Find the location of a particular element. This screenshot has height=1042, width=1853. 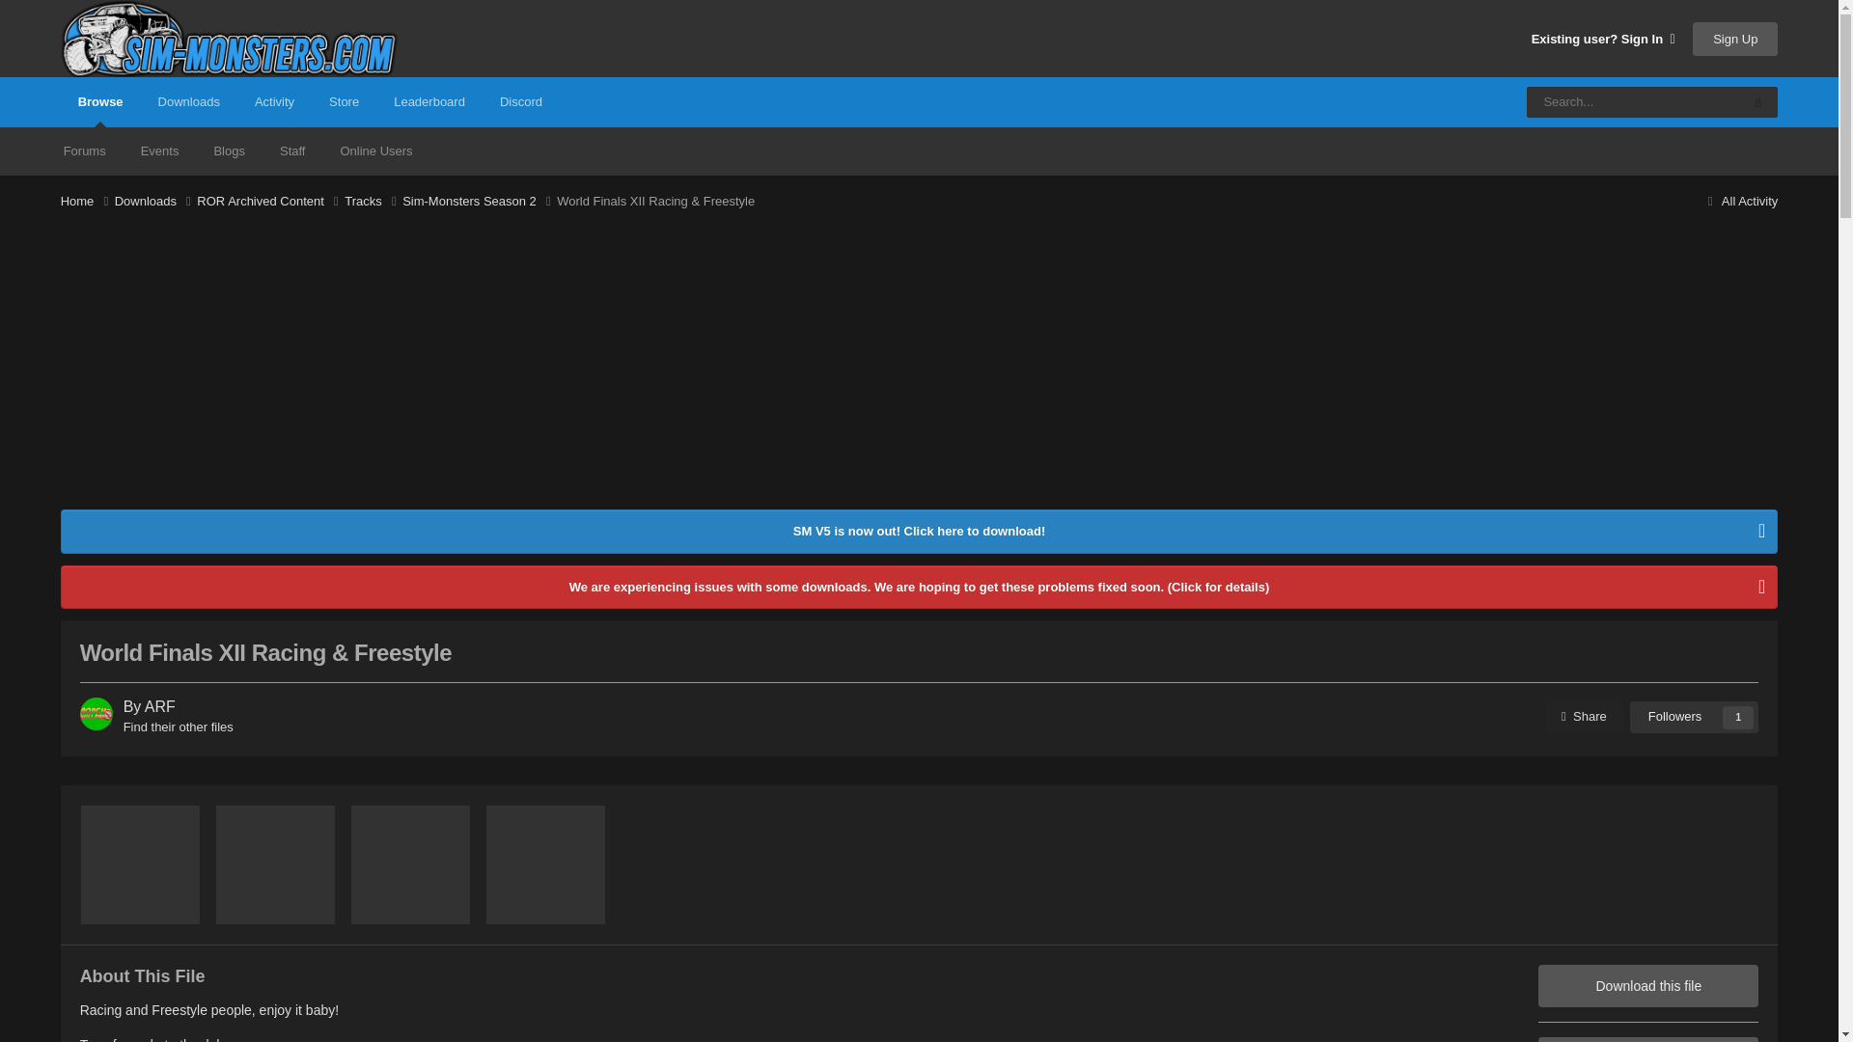

Browse is located at coordinates (100, 101).